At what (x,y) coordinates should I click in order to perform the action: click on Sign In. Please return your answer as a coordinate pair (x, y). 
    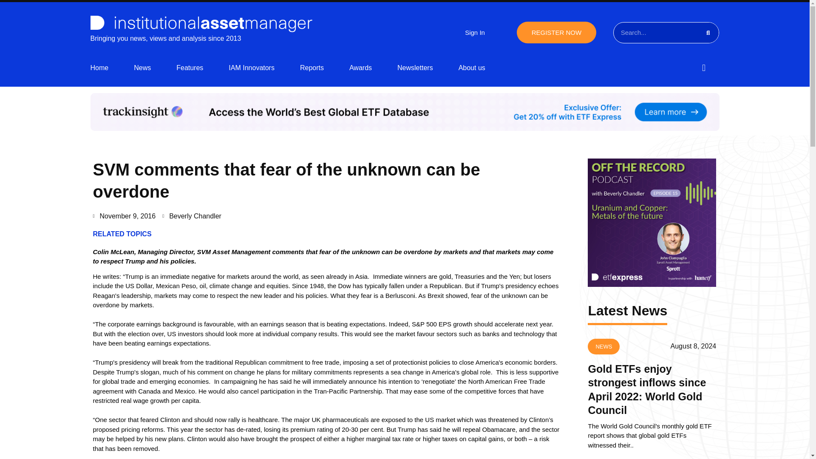
    Looking at the image, I should click on (475, 32).